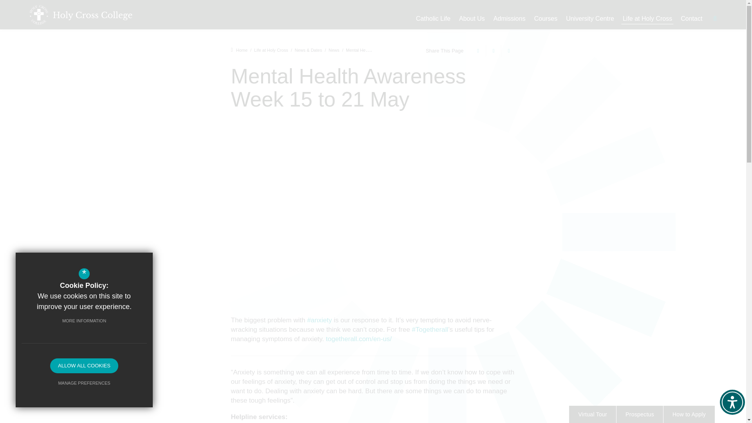  I want to click on About Us, so click(472, 19).